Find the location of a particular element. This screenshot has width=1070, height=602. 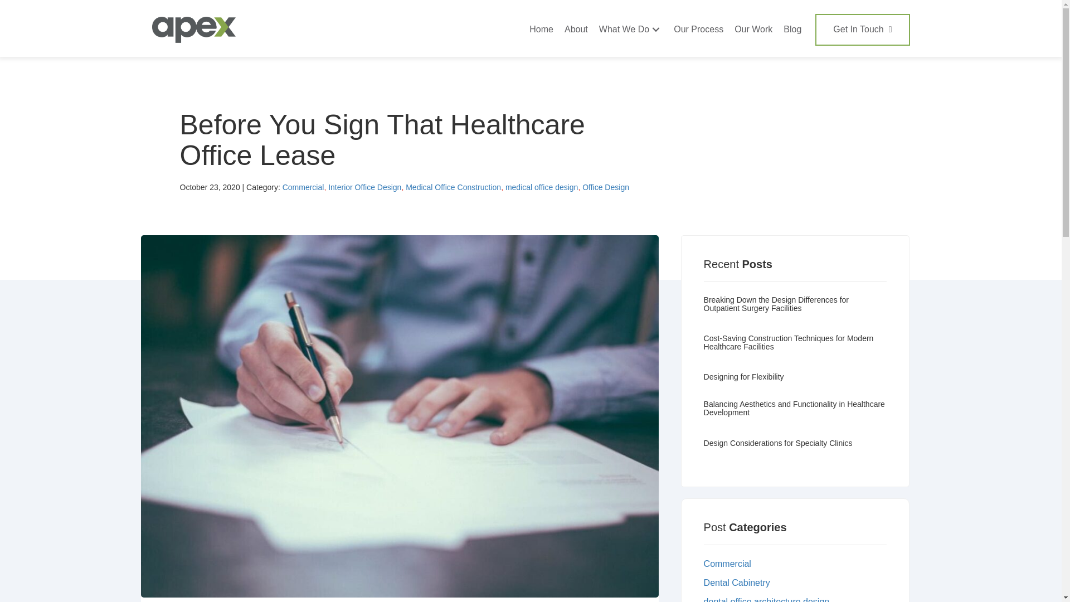

Commercial is located at coordinates (303, 187).